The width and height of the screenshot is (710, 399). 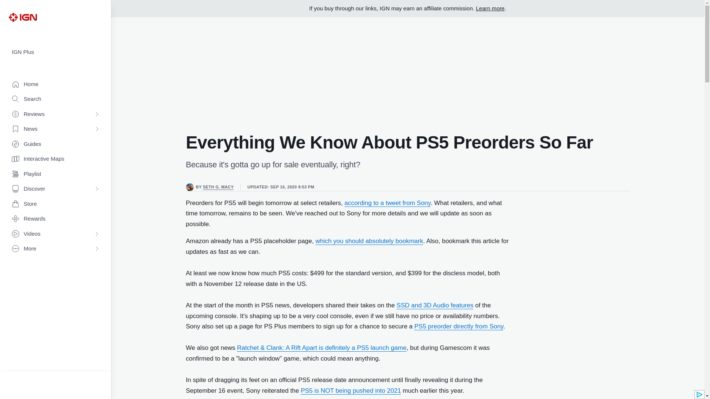 I want to click on IGN Plus, so click(x=55, y=52).